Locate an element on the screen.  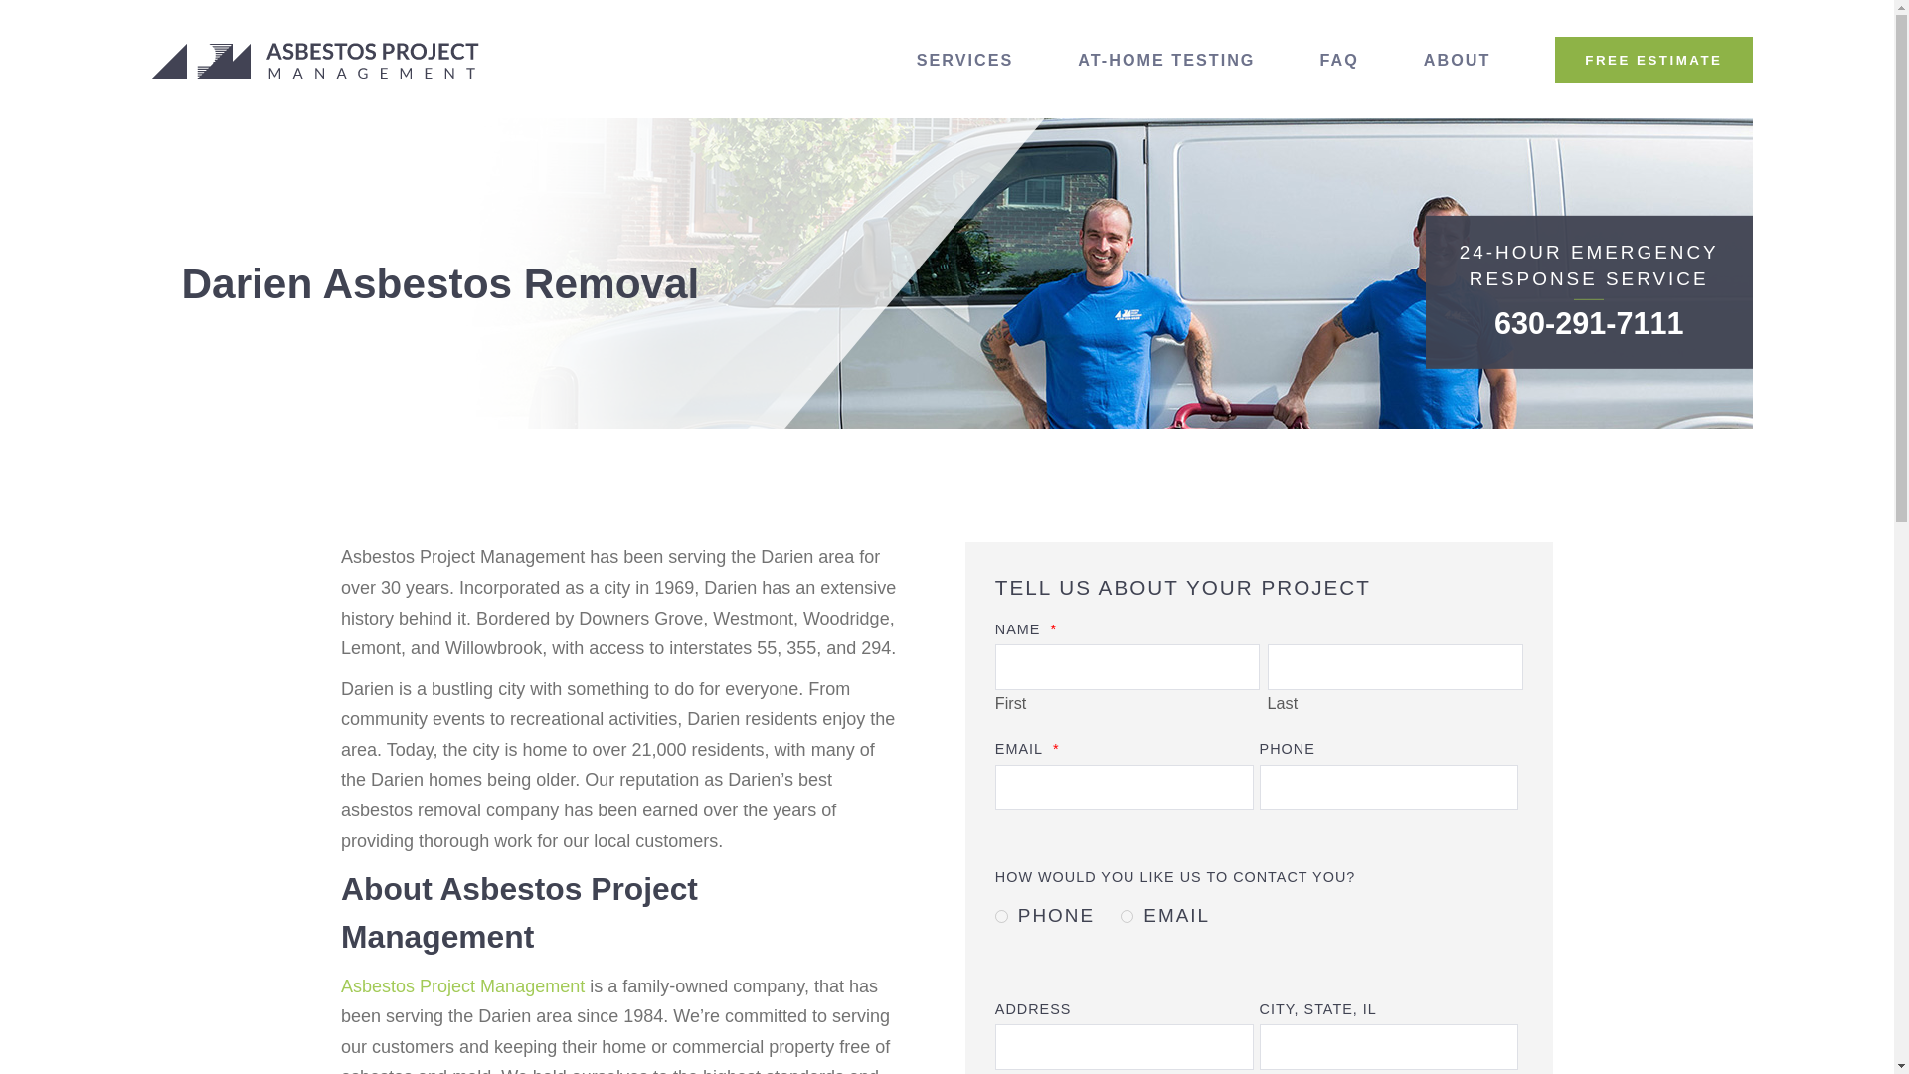
Phone is located at coordinates (1000, 915).